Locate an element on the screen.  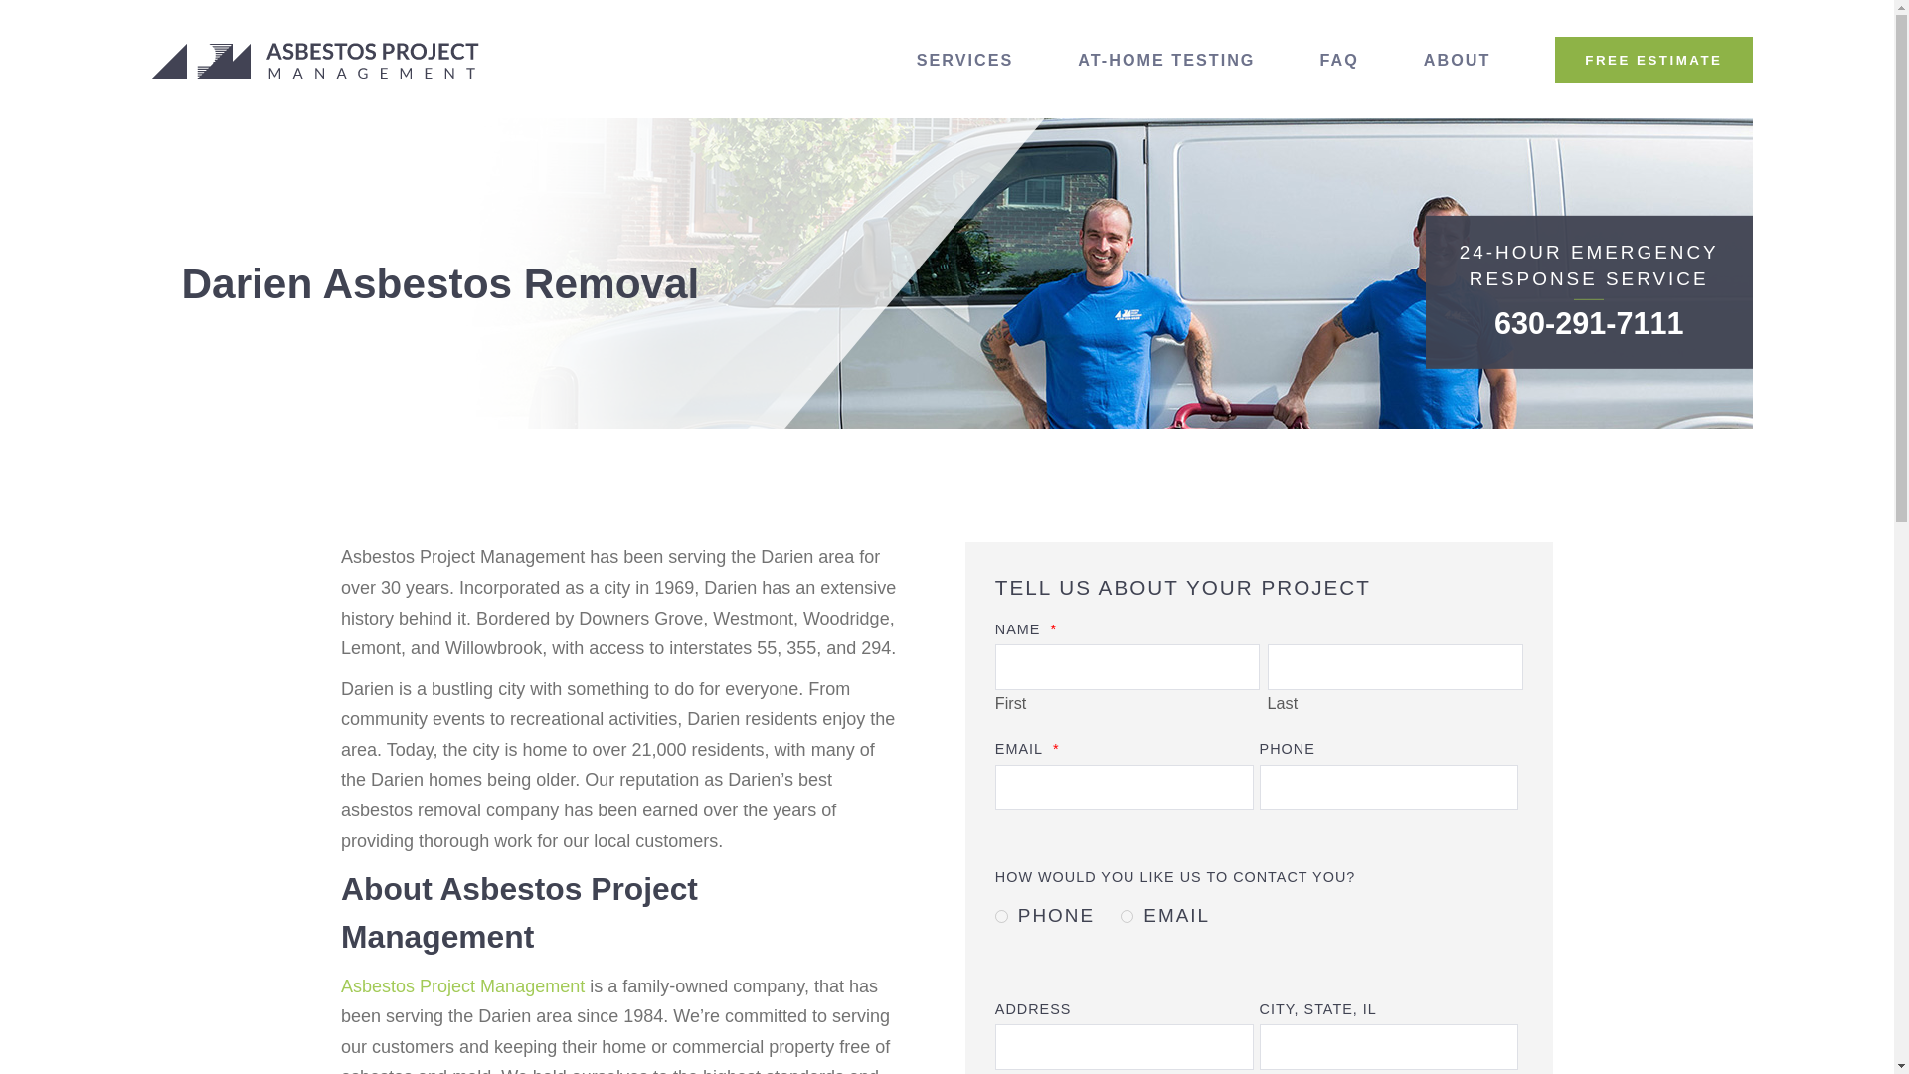
Phone is located at coordinates (1000, 915).